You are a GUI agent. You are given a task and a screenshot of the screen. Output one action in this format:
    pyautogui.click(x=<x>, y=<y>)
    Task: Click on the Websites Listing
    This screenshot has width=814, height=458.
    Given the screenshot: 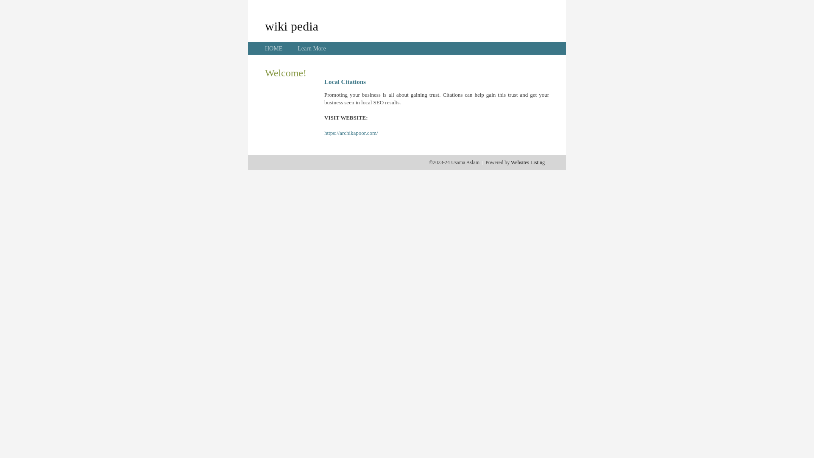 What is the action you would take?
    pyautogui.click(x=528, y=162)
    